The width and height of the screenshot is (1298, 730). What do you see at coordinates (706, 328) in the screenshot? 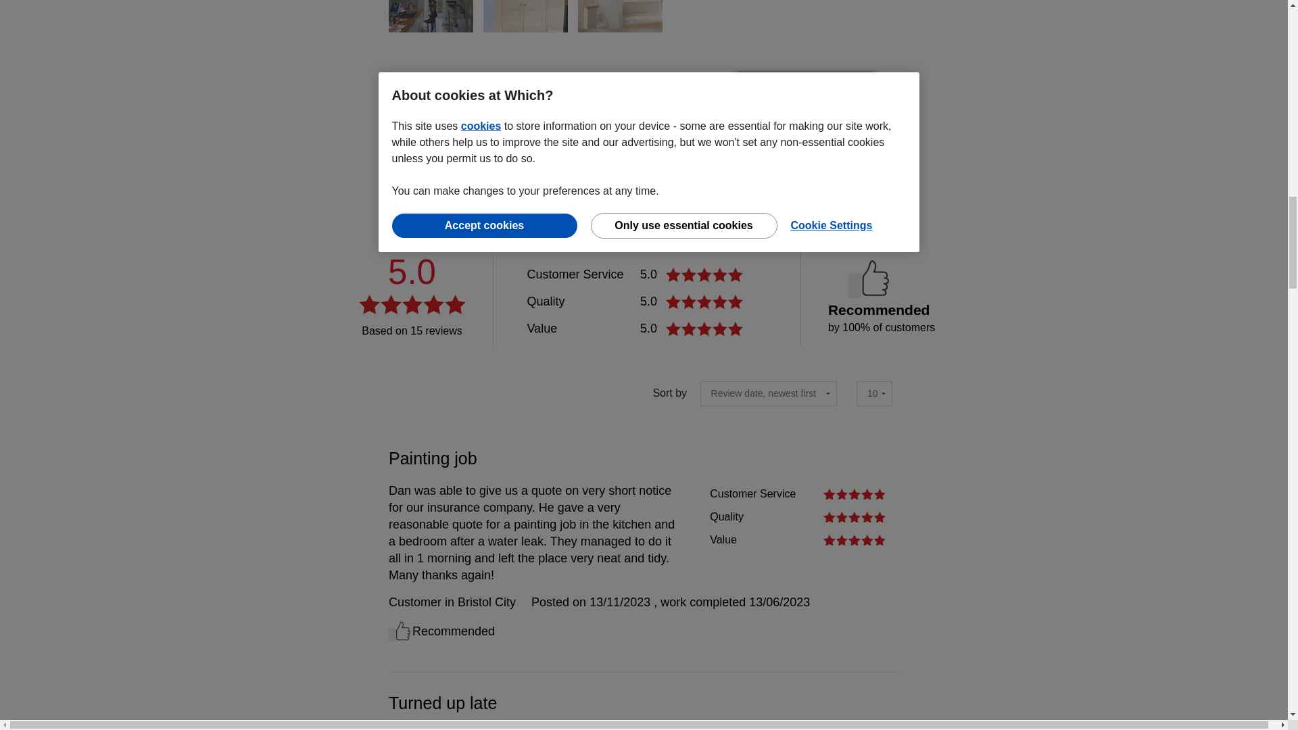
I see `5.0` at bounding box center [706, 328].